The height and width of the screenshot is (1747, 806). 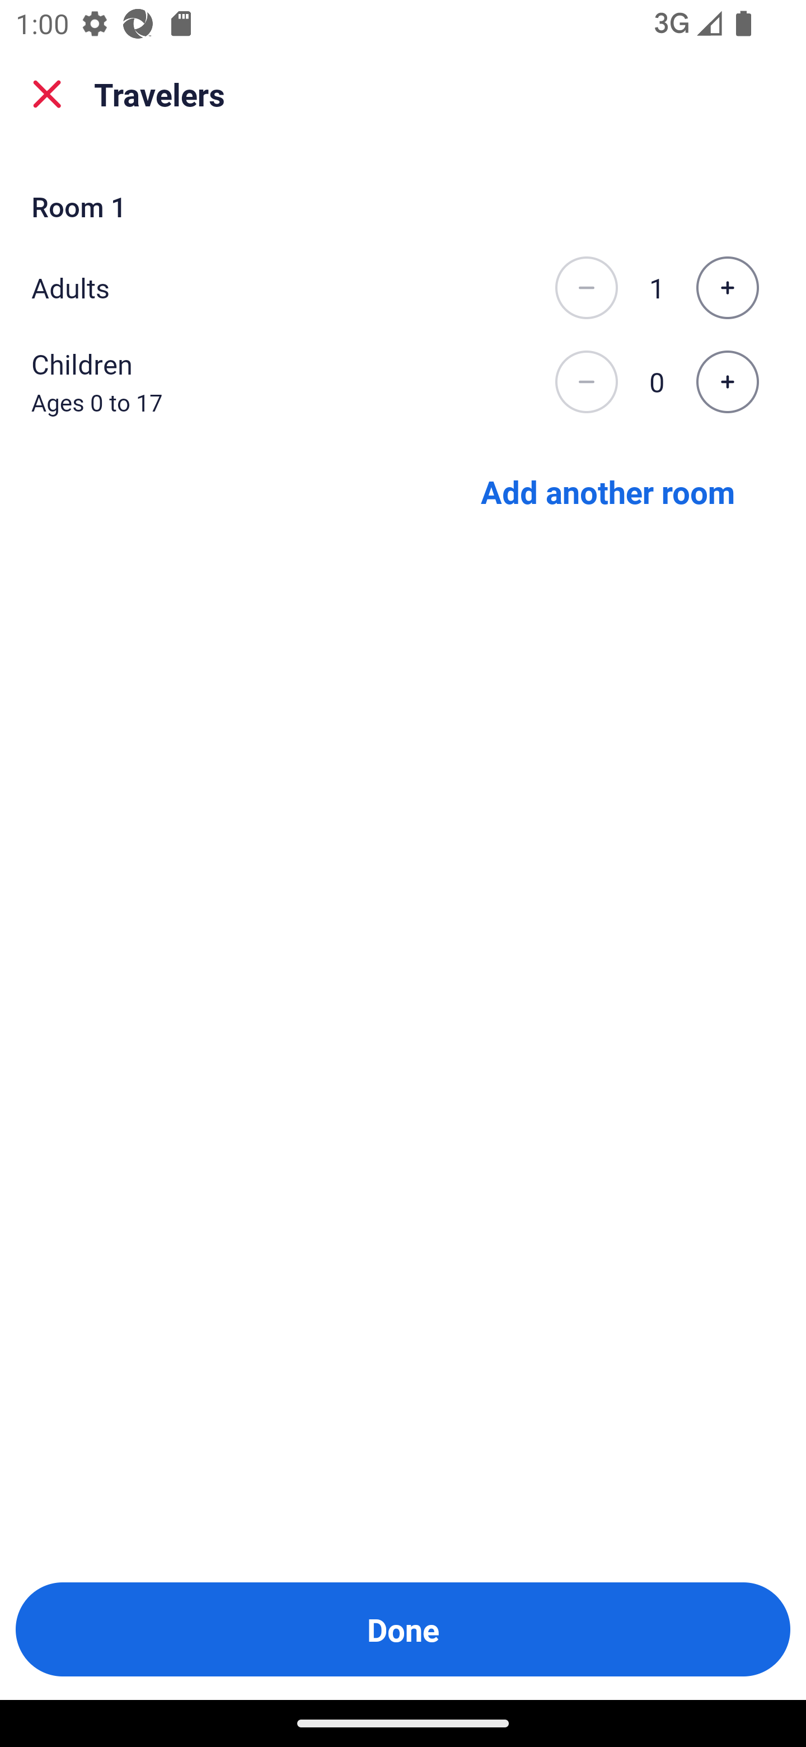 I want to click on Increase the number of adults, so click(x=727, y=288).